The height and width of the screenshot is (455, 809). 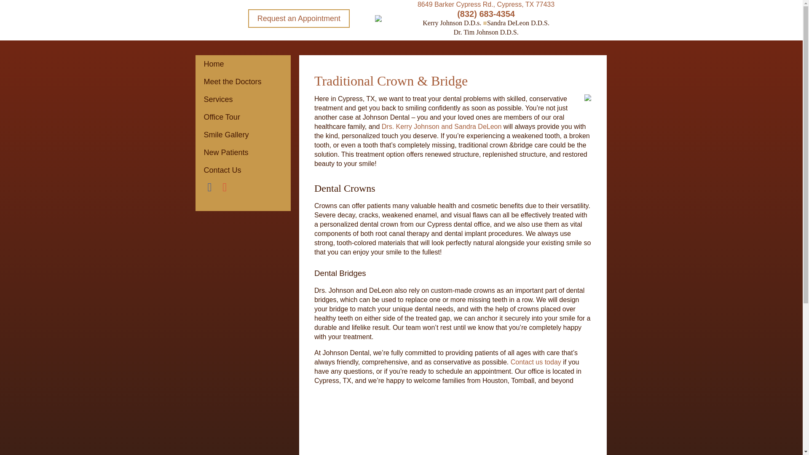 What do you see at coordinates (243, 99) in the screenshot?
I see `Services` at bounding box center [243, 99].